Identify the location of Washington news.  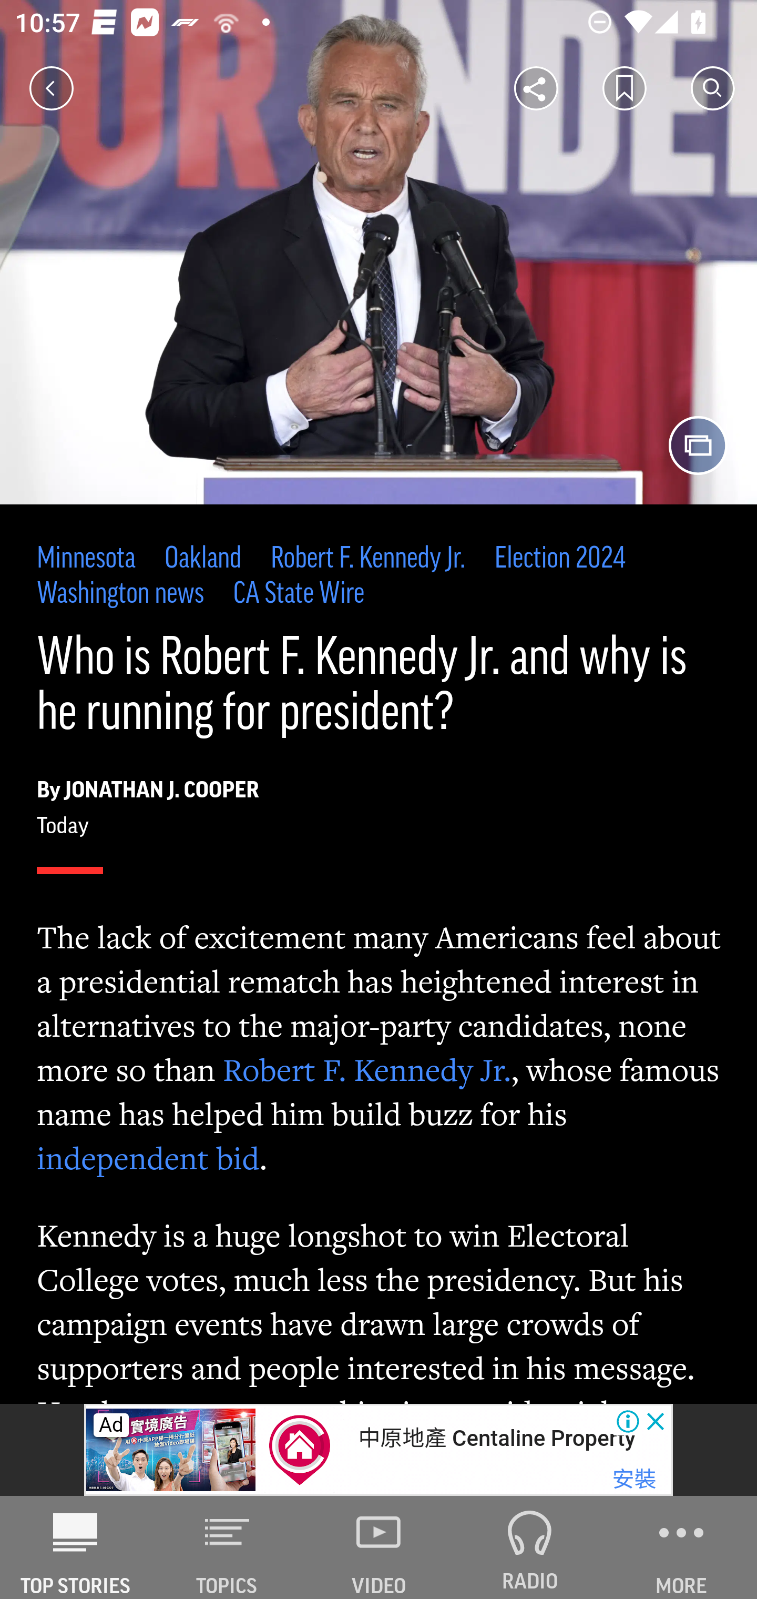
(121, 594).